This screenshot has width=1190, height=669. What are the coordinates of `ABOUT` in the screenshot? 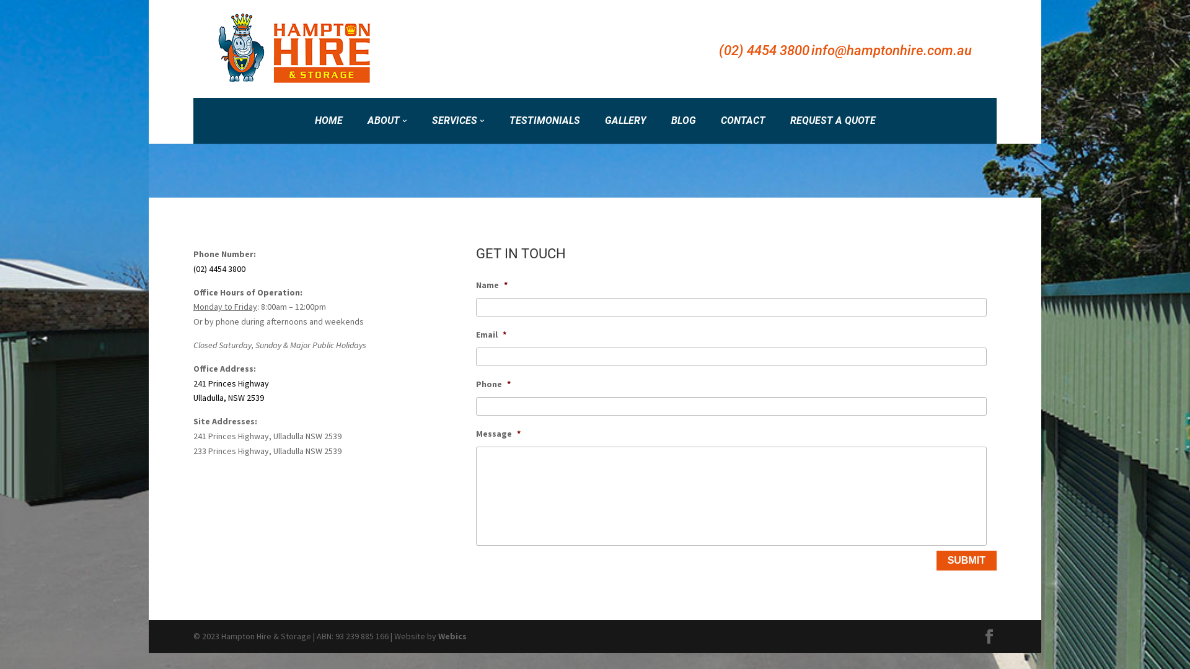 It's located at (387, 121).